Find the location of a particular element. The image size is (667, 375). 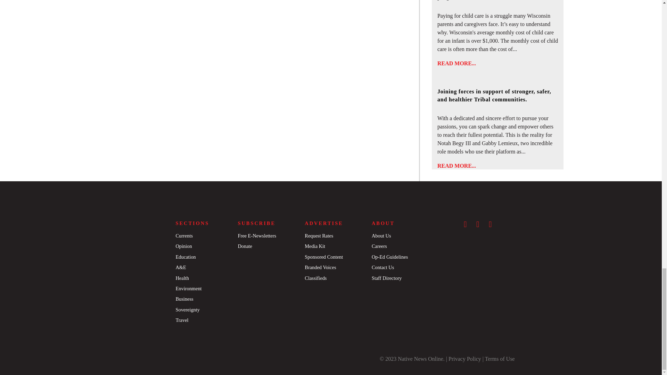

Environment is located at coordinates (188, 288).